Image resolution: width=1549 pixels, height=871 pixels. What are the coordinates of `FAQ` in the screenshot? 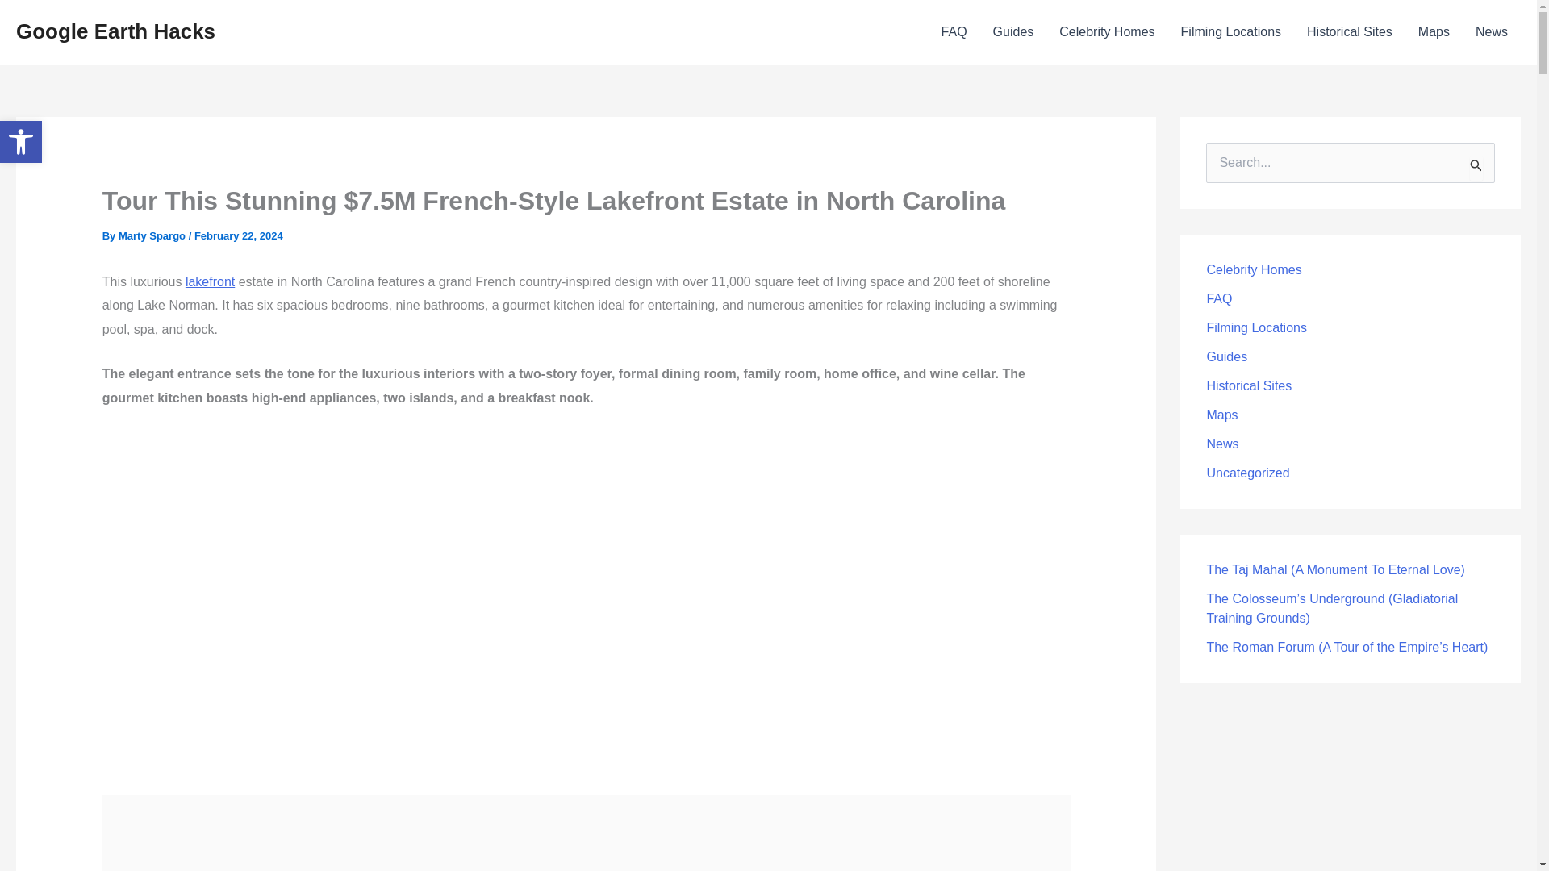 It's located at (954, 32).